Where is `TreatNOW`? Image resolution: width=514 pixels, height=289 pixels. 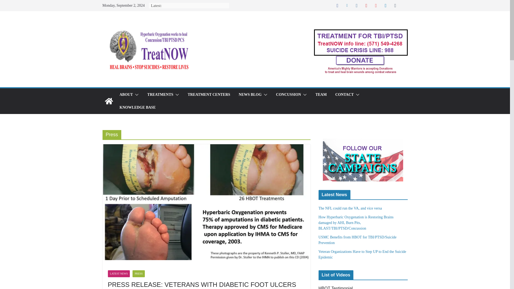
TreatNOW is located at coordinates (109, 101).